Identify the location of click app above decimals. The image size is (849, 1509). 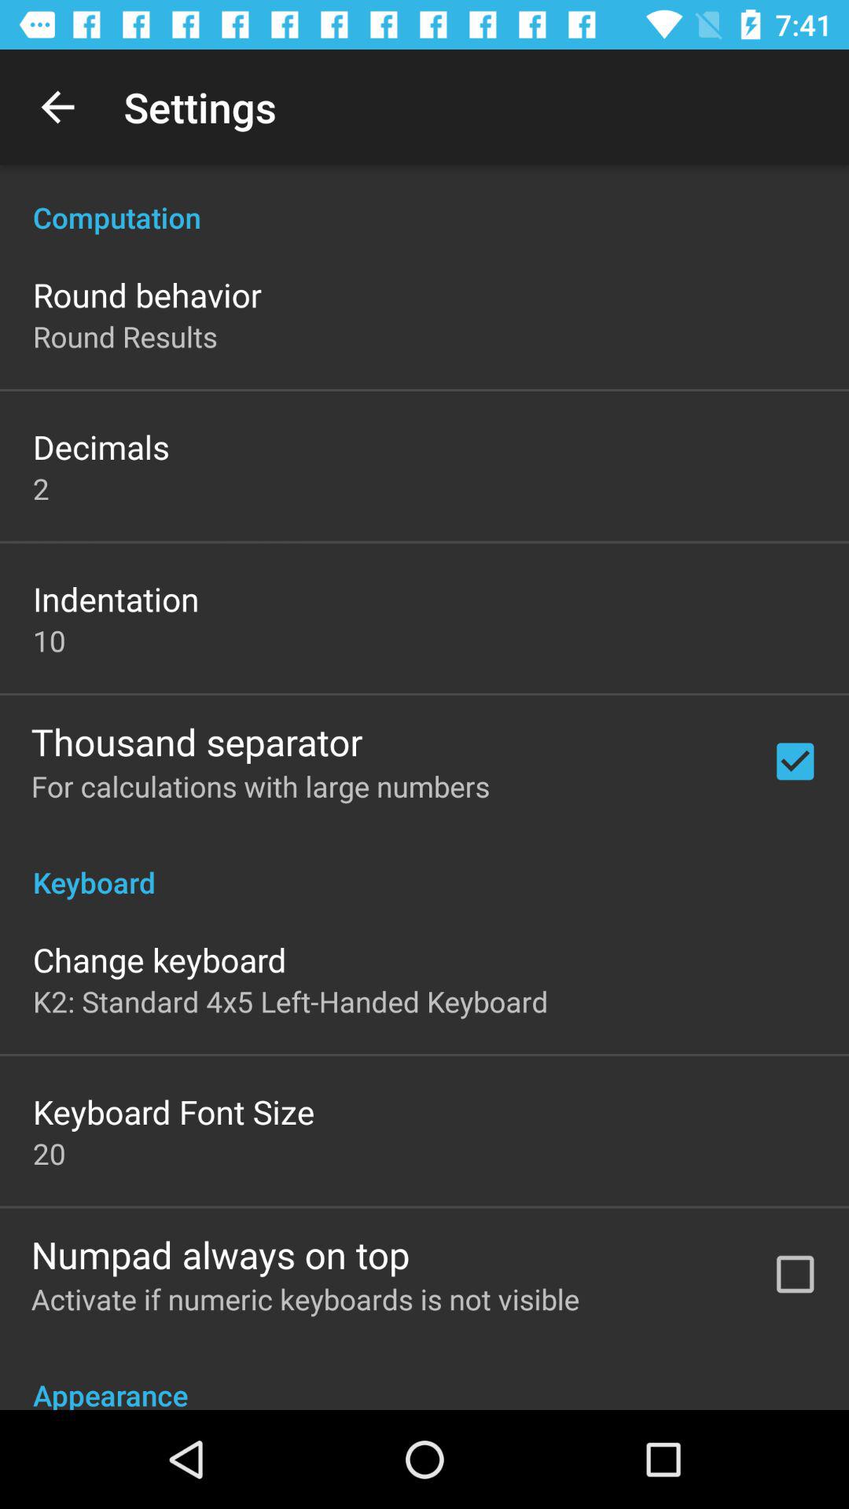
(125, 336).